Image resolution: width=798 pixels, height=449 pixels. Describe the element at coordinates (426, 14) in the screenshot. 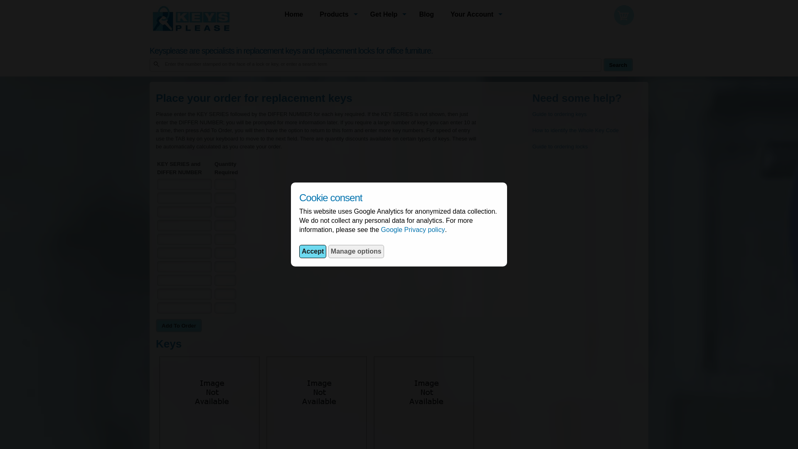

I see `Home` at that location.